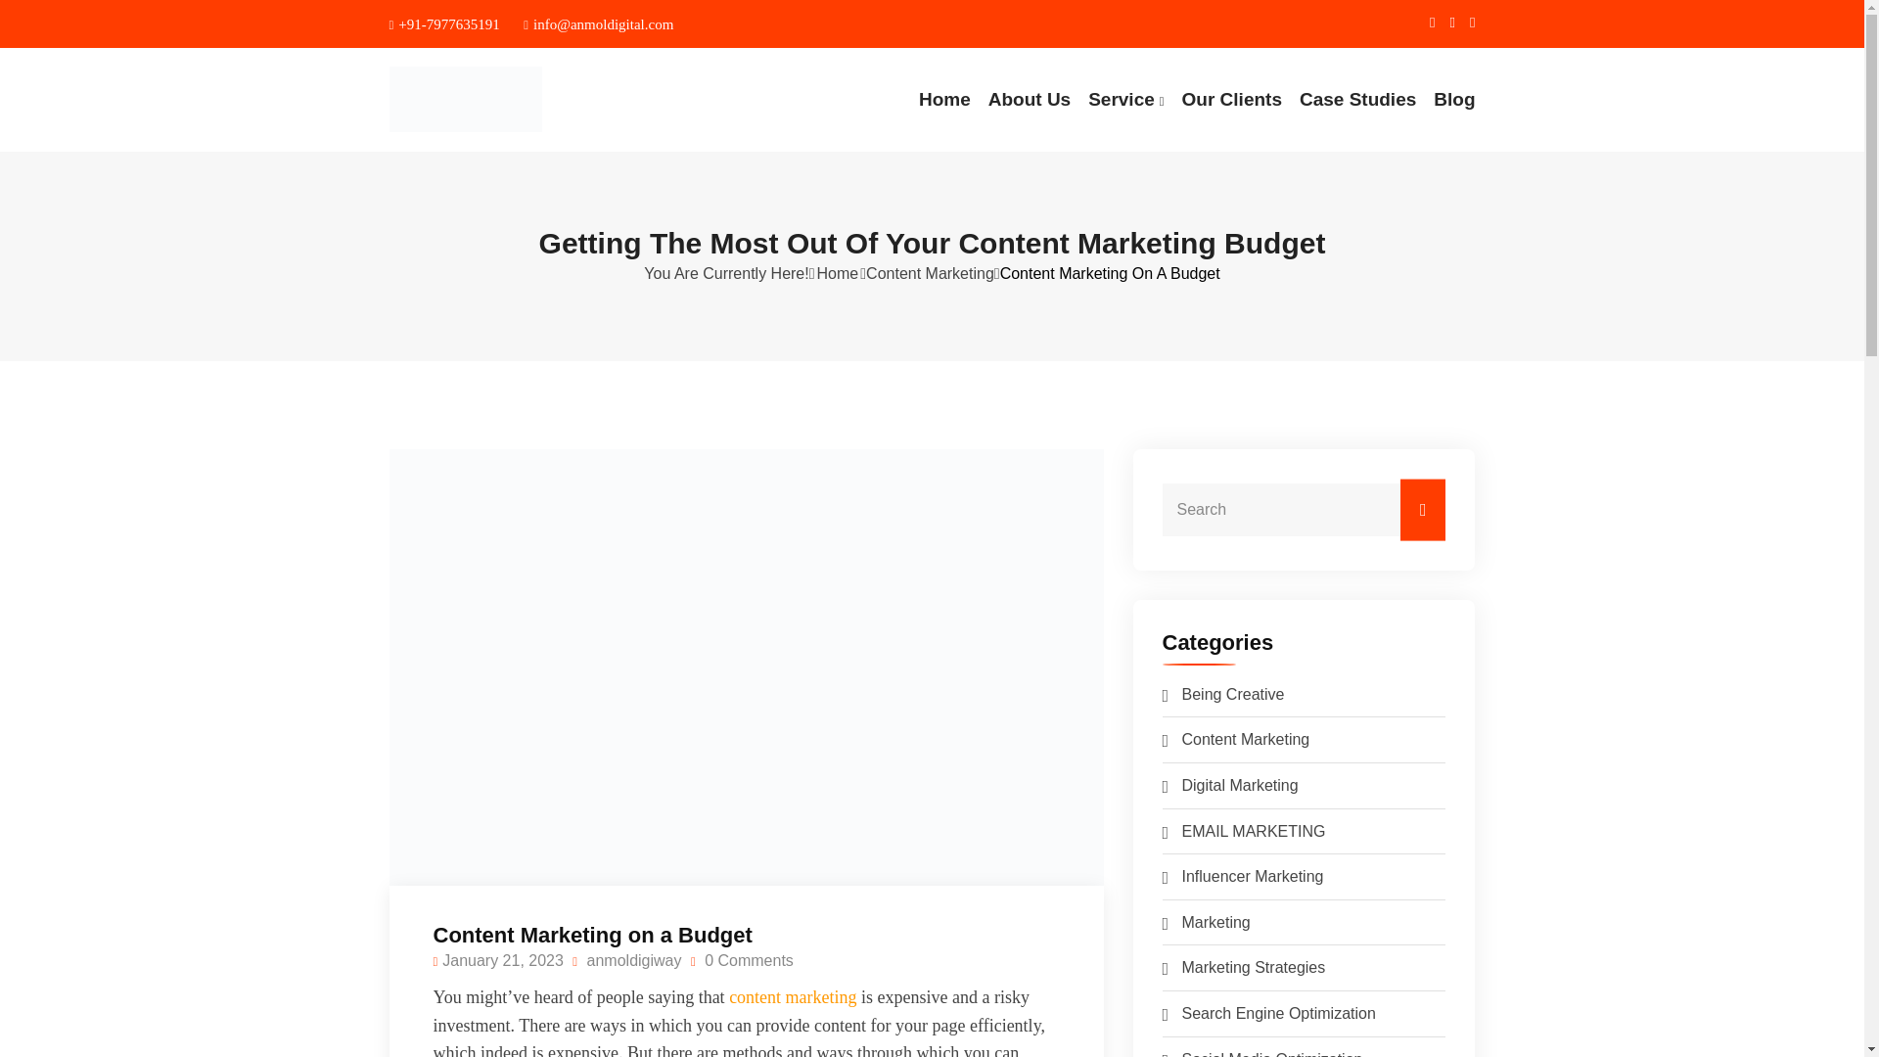 This screenshot has width=1879, height=1057. I want to click on content marketing, so click(793, 996).